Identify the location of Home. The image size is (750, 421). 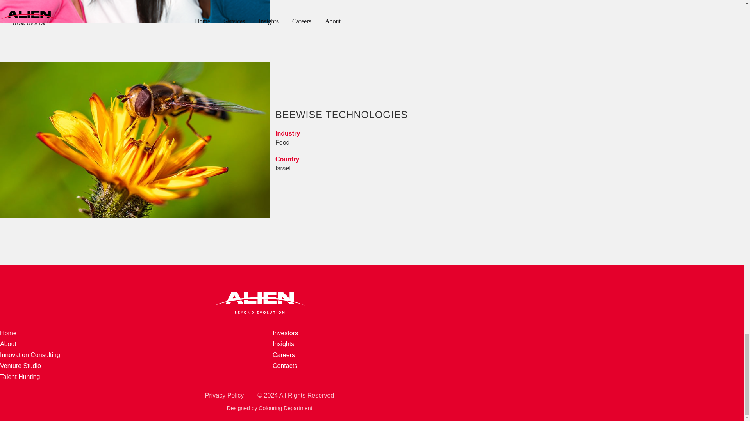
(285, 333).